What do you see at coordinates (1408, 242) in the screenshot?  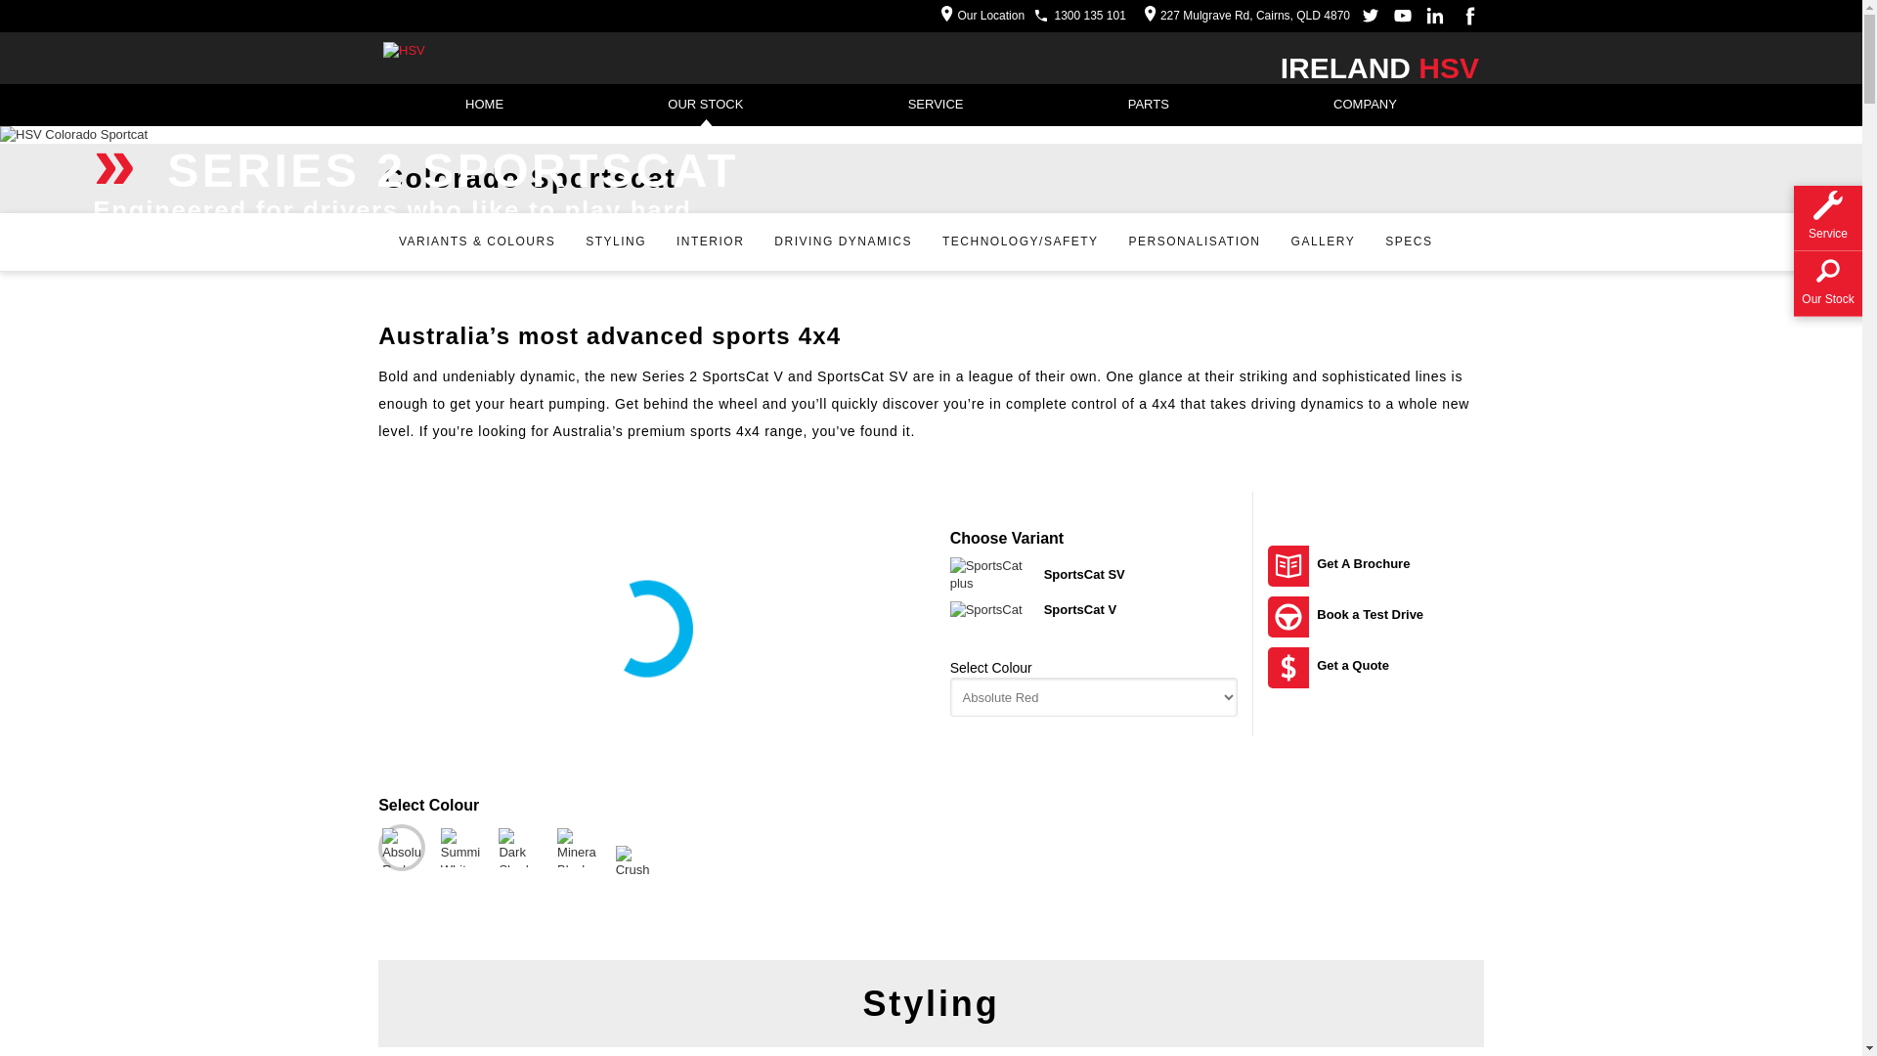 I see `SPECS` at bounding box center [1408, 242].